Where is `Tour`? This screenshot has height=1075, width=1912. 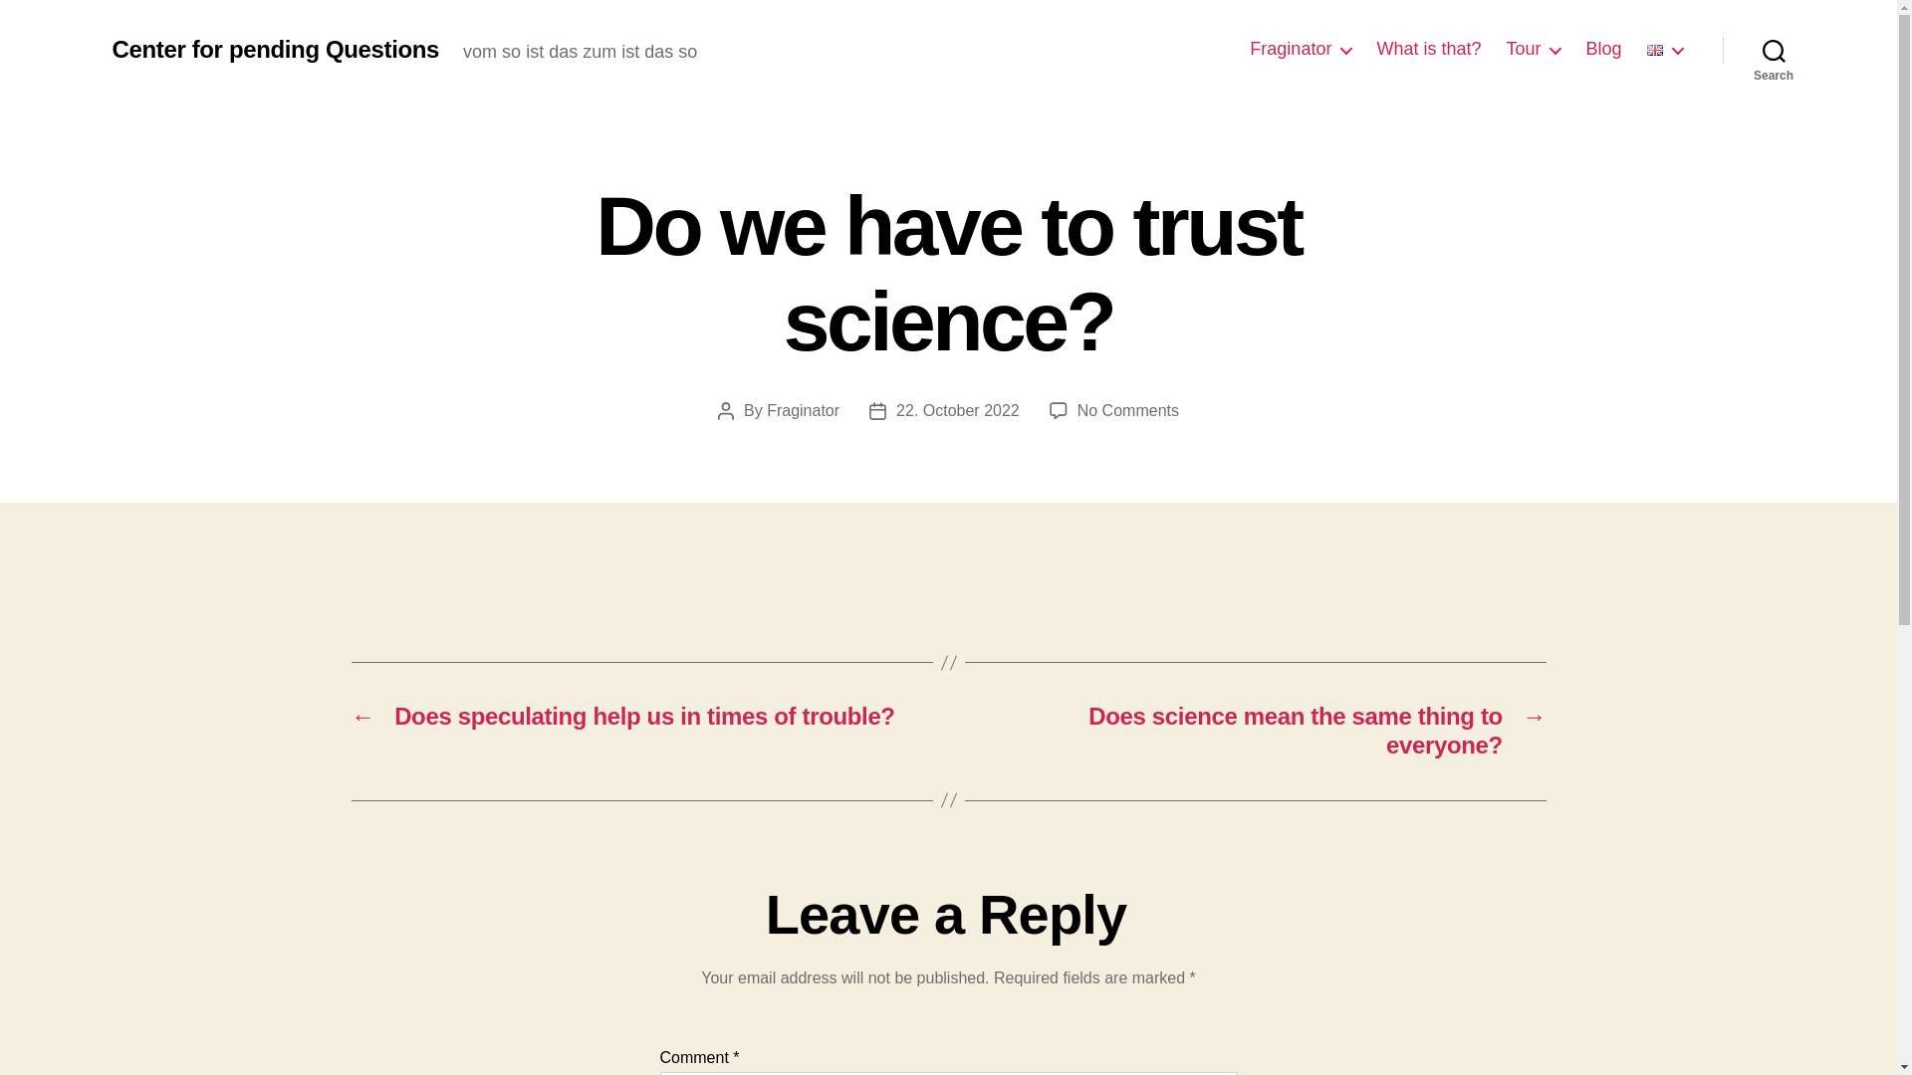
Tour is located at coordinates (1533, 49).